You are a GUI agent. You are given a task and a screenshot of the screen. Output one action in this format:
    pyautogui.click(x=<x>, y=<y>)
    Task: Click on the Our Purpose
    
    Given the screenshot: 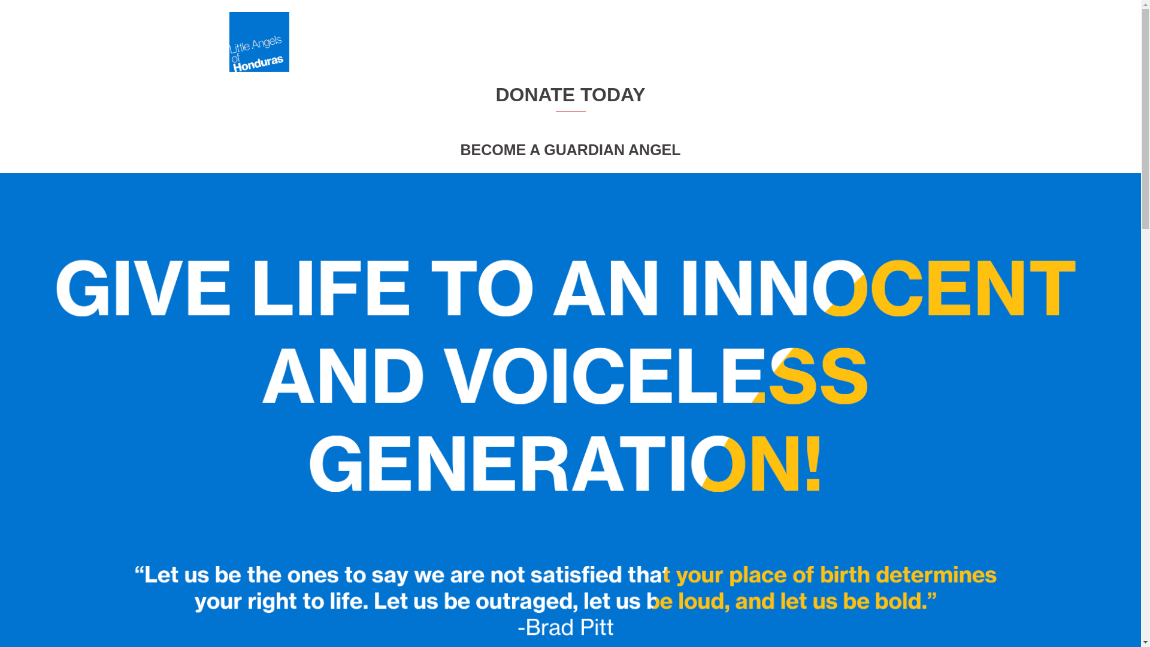 What is the action you would take?
    pyautogui.click(x=615, y=42)
    